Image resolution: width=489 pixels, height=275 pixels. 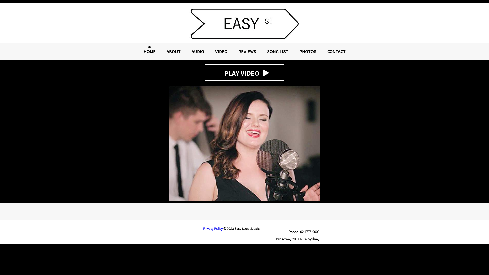 What do you see at coordinates (278, 51) in the screenshot?
I see `SONG LIST` at bounding box center [278, 51].